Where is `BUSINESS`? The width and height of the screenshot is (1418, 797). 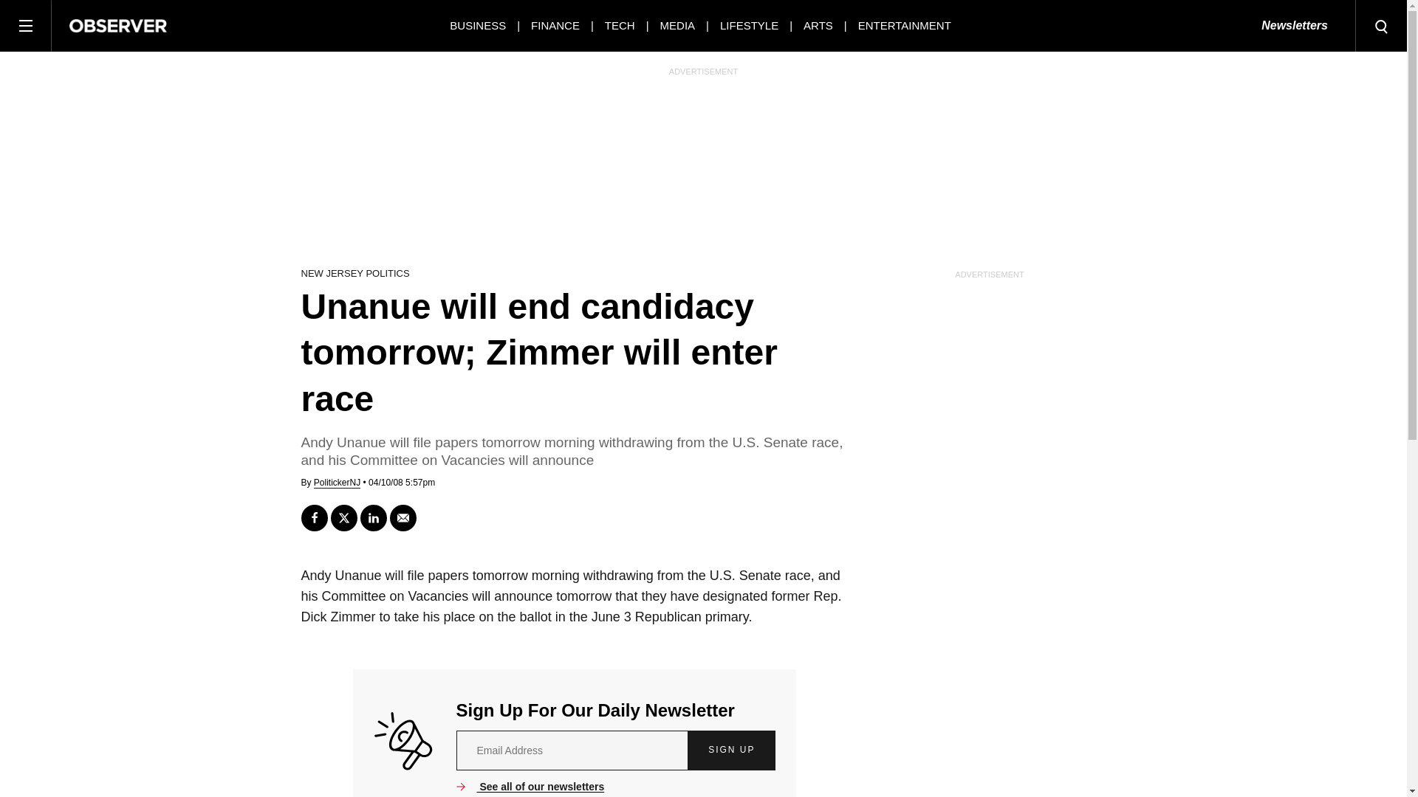 BUSINESS is located at coordinates (477, 25).